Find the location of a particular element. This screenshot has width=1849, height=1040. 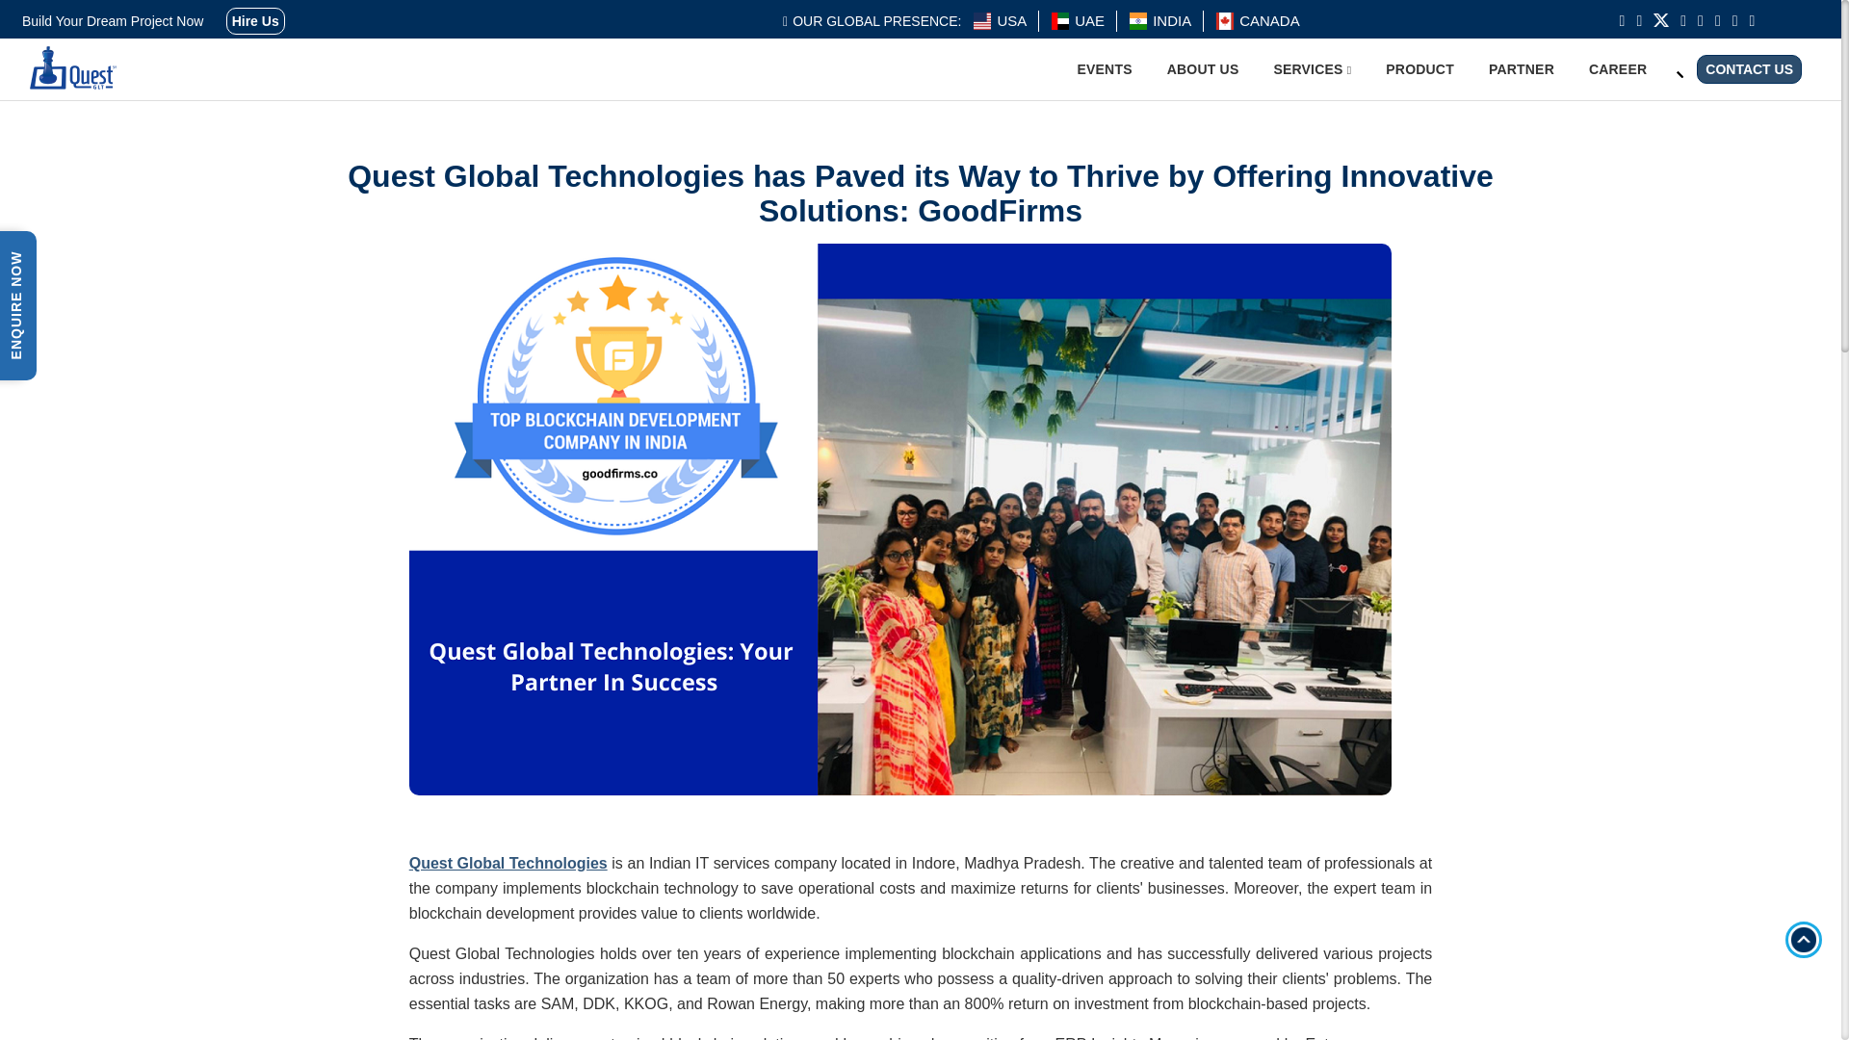

telegram is located at coordinates (1718, 20).